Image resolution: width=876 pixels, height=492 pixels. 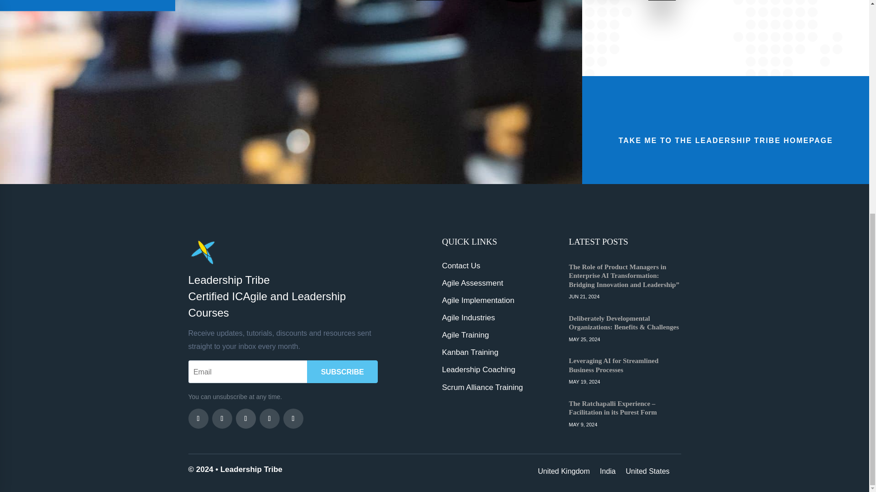 What do you see at coordinates (293, 418) in the screenshot?
I see `Follow on Instagram` at bounding box center [293, 418].